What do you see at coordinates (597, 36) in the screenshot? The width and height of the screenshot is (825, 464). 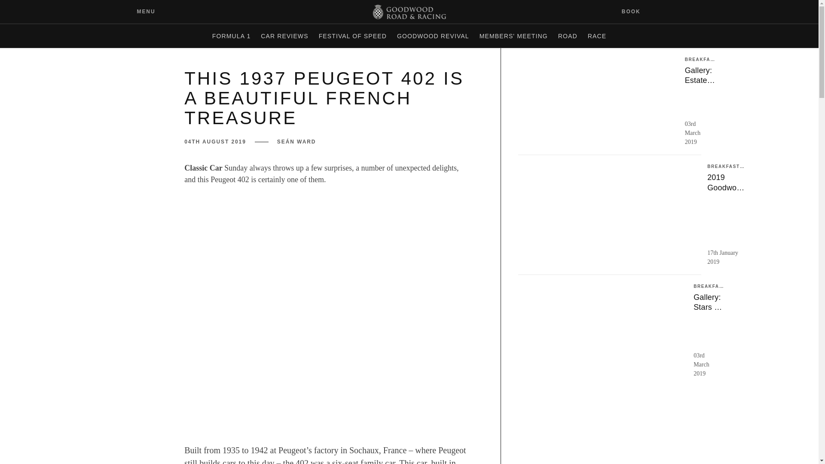 I see `RACE` at bounding box center [597, 36].